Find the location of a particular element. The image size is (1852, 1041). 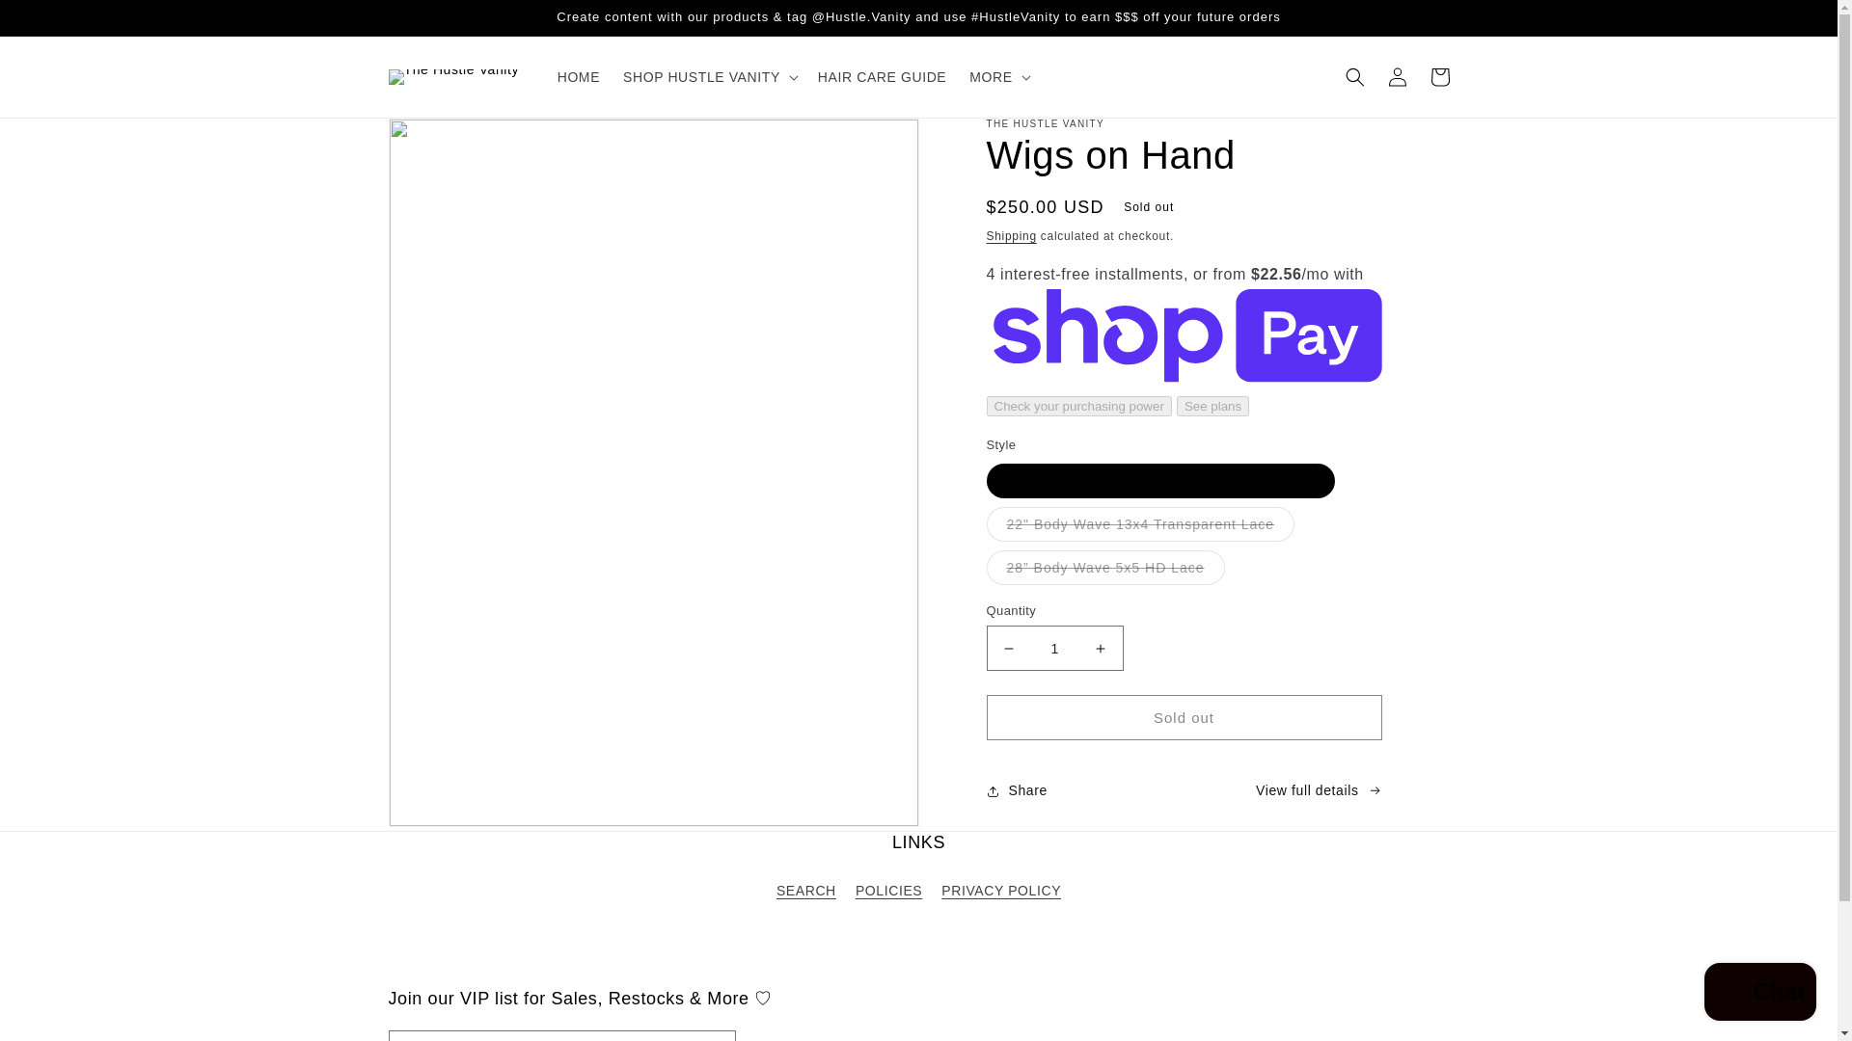

HOME is located at coordinates (579, 77).